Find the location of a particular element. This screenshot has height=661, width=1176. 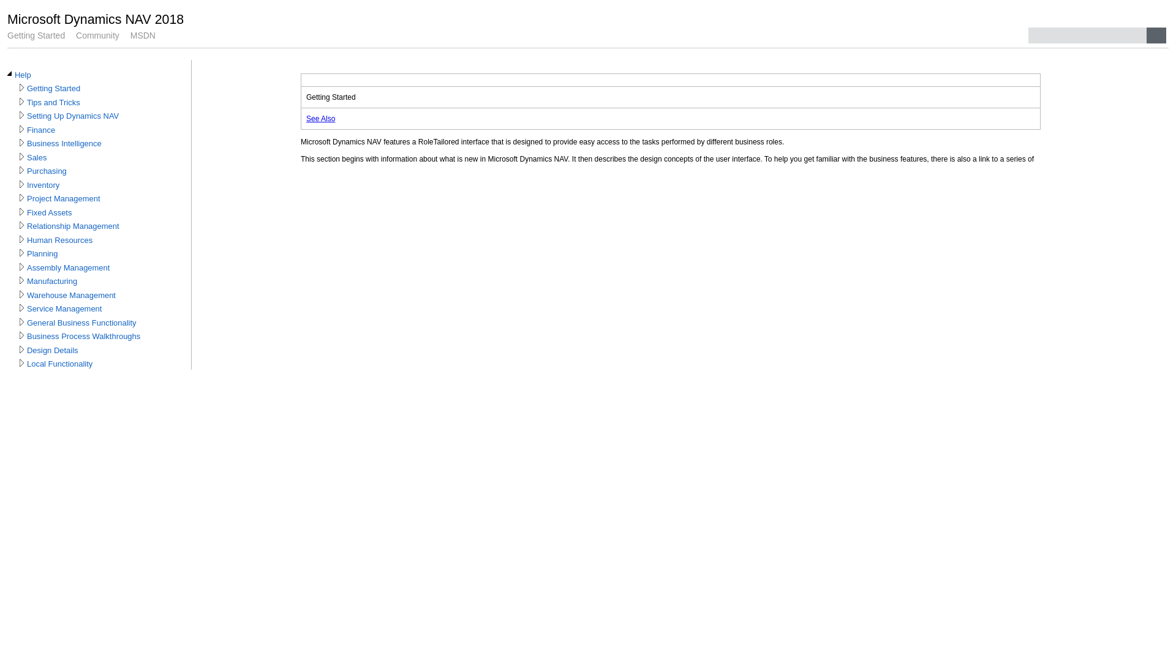

Search is located at coordinates (1156, 35).